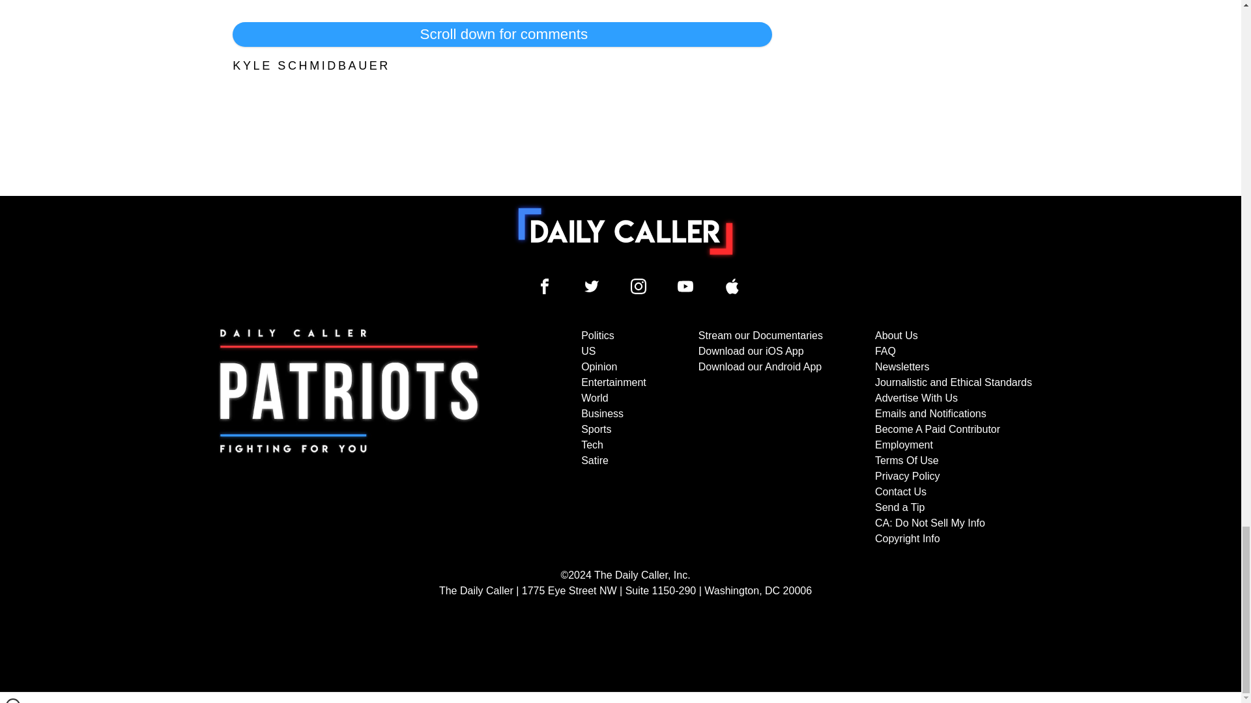  What do you see at coordinates (545, 286) in the screenshot?
I see `Daily Caller Facebook` at bounding box center [545, 286].